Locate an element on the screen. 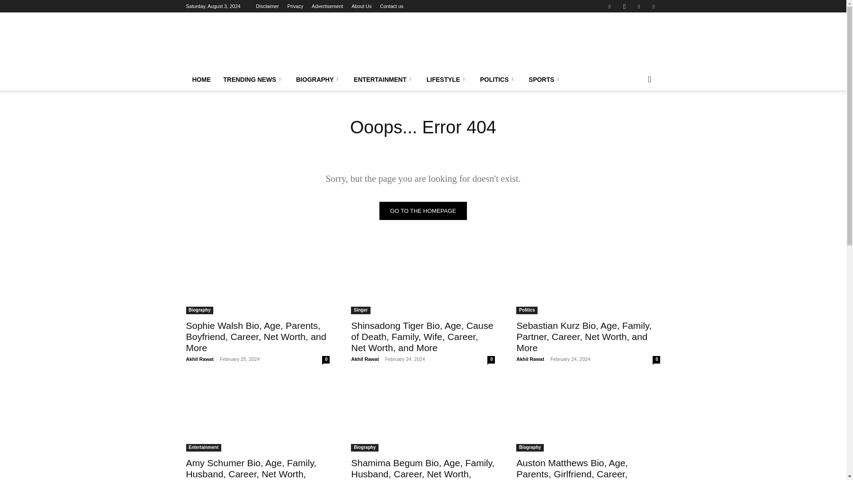 The height and width of the screenshot is (480, 853). HOME is located at coordinates (201, 80).